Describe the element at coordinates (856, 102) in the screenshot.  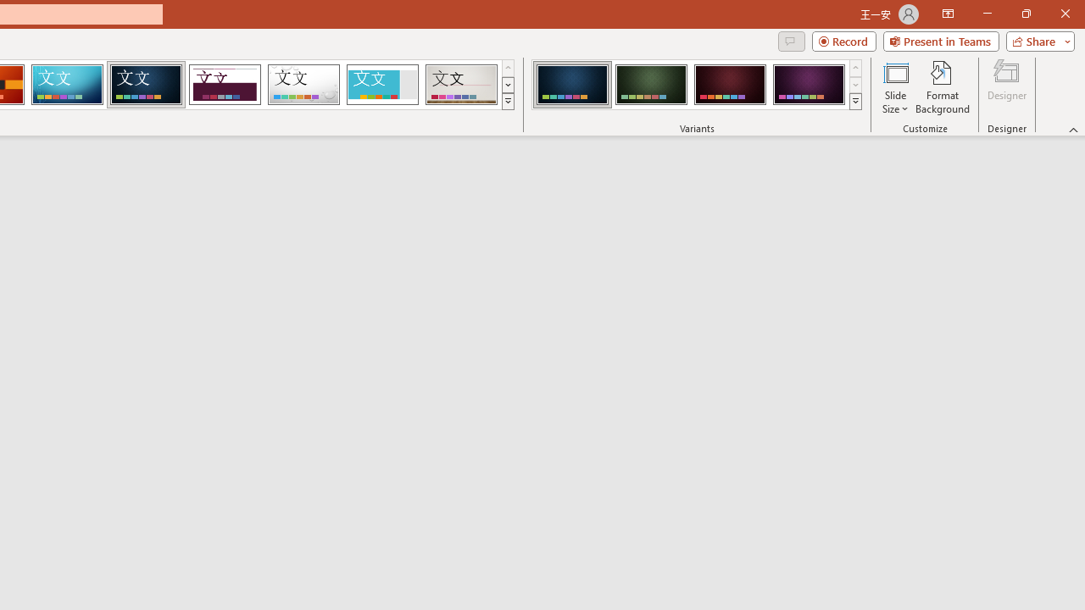
I see `Variants` at that location.